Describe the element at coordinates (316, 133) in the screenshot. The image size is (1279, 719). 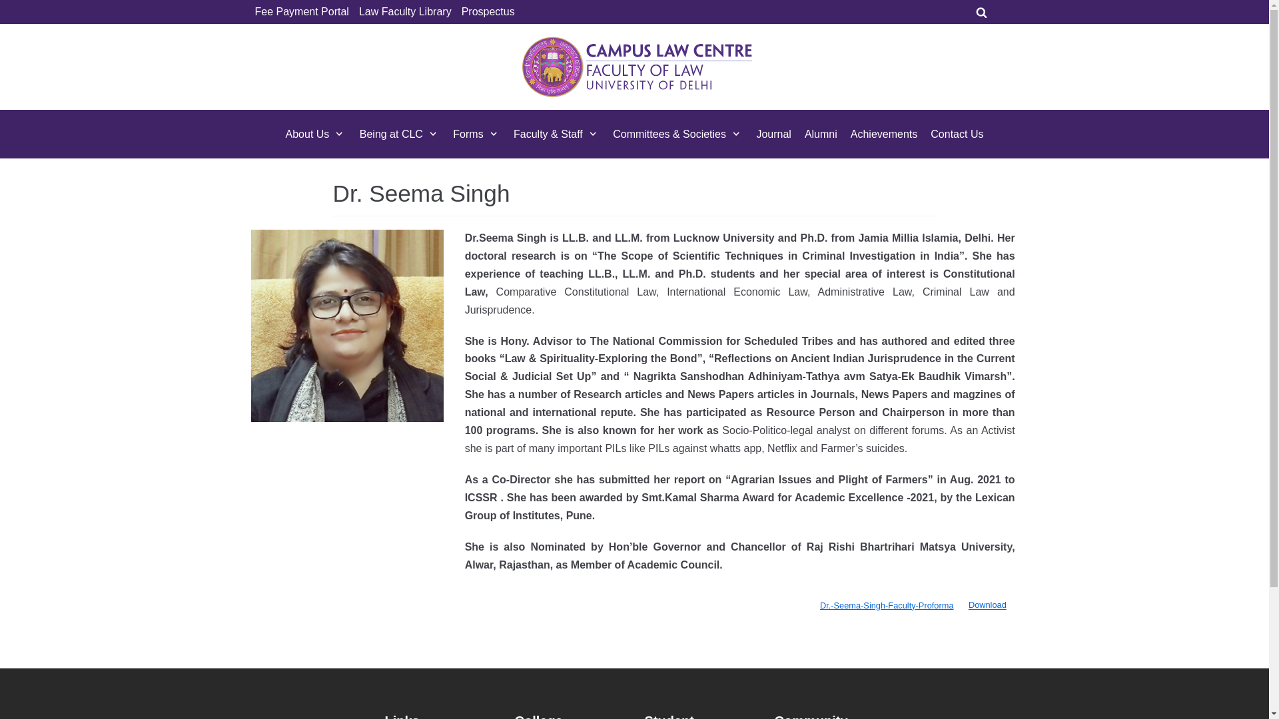
I see `About Us` at that location.